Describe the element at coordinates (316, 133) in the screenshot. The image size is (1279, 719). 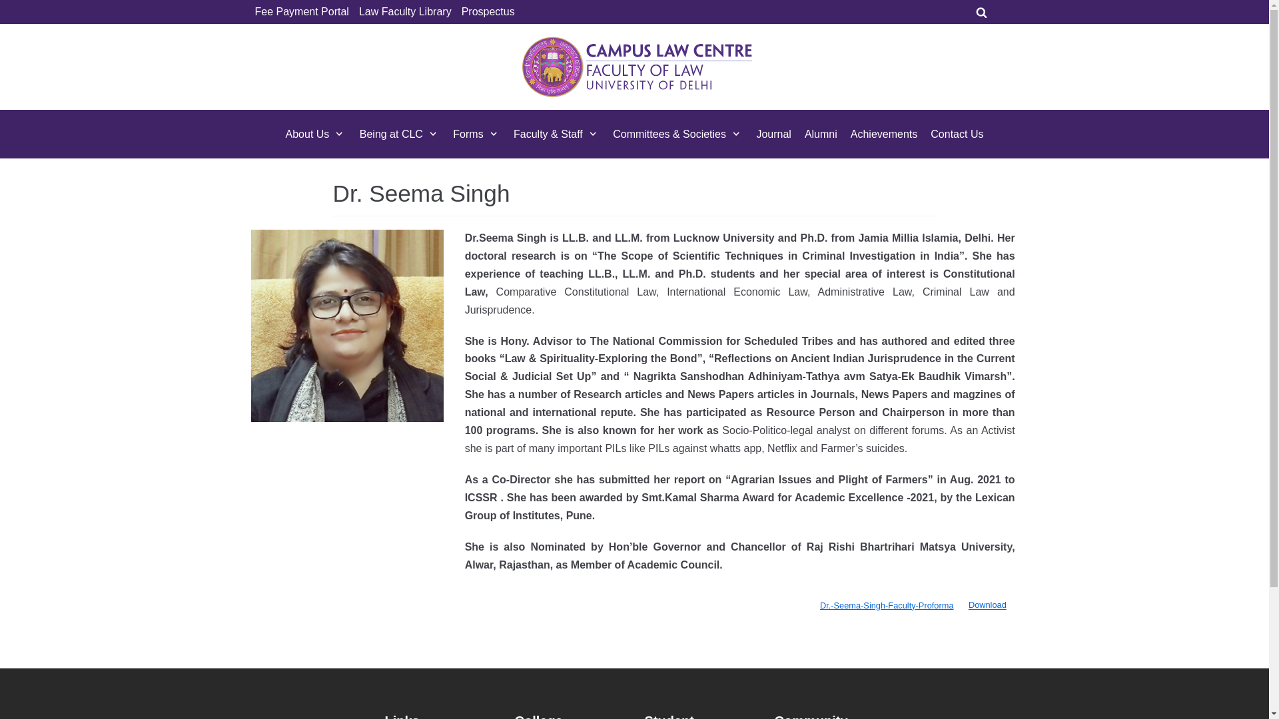
I see `About Us` at that location.